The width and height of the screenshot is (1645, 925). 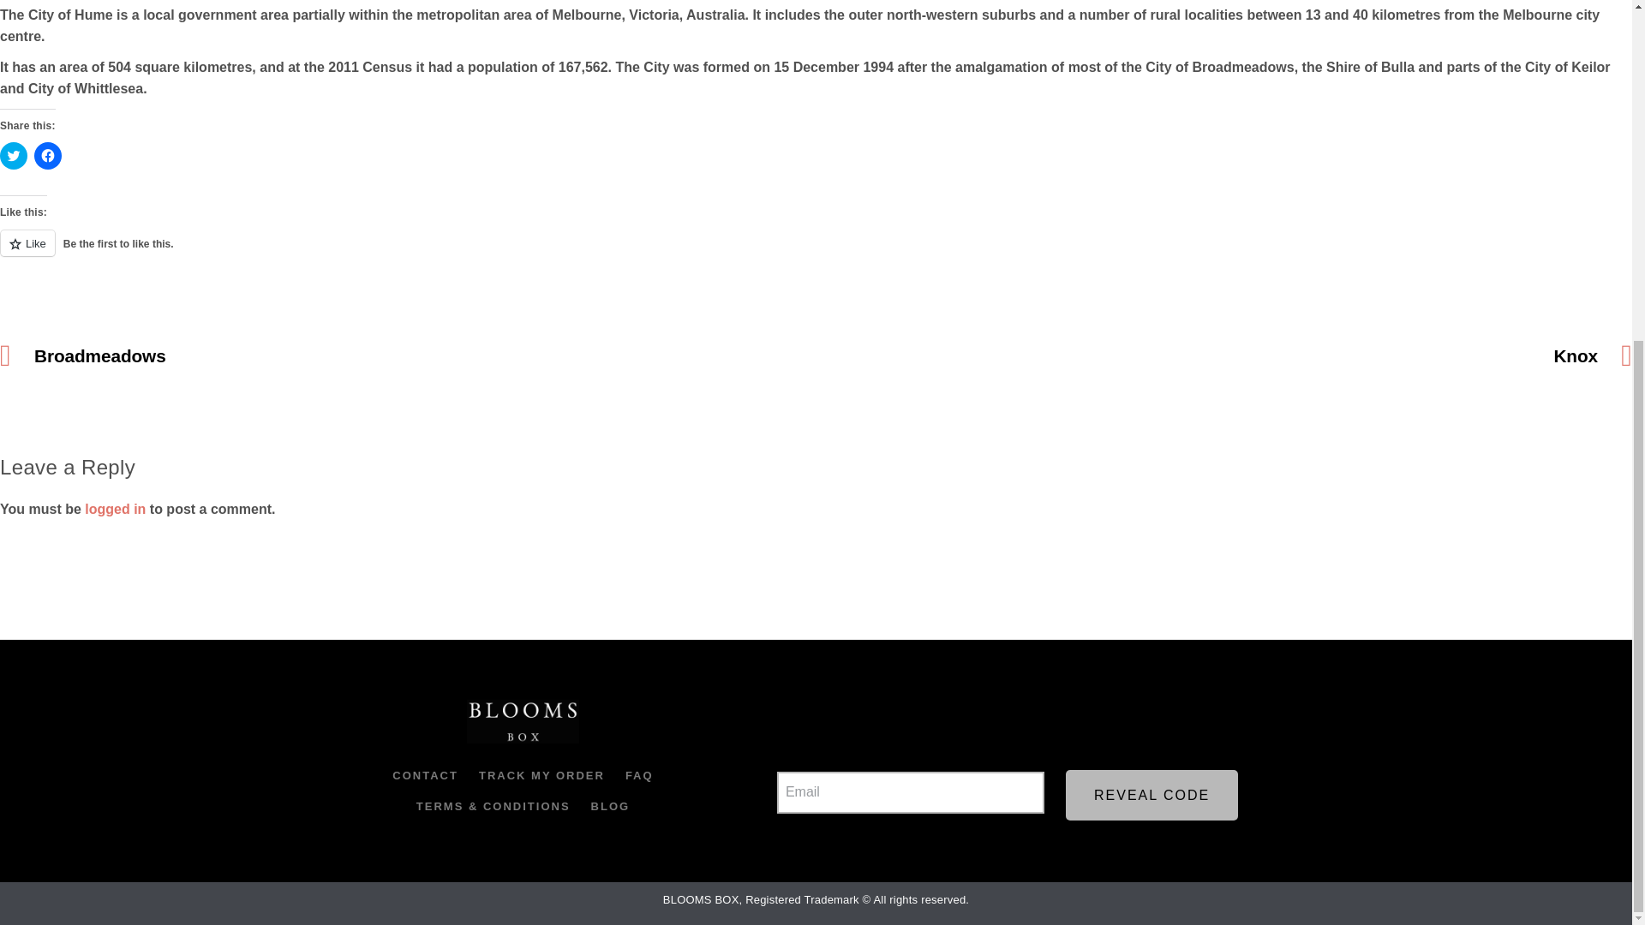 I want to click on Click to share on Twitter, so click(x=14, y=156).